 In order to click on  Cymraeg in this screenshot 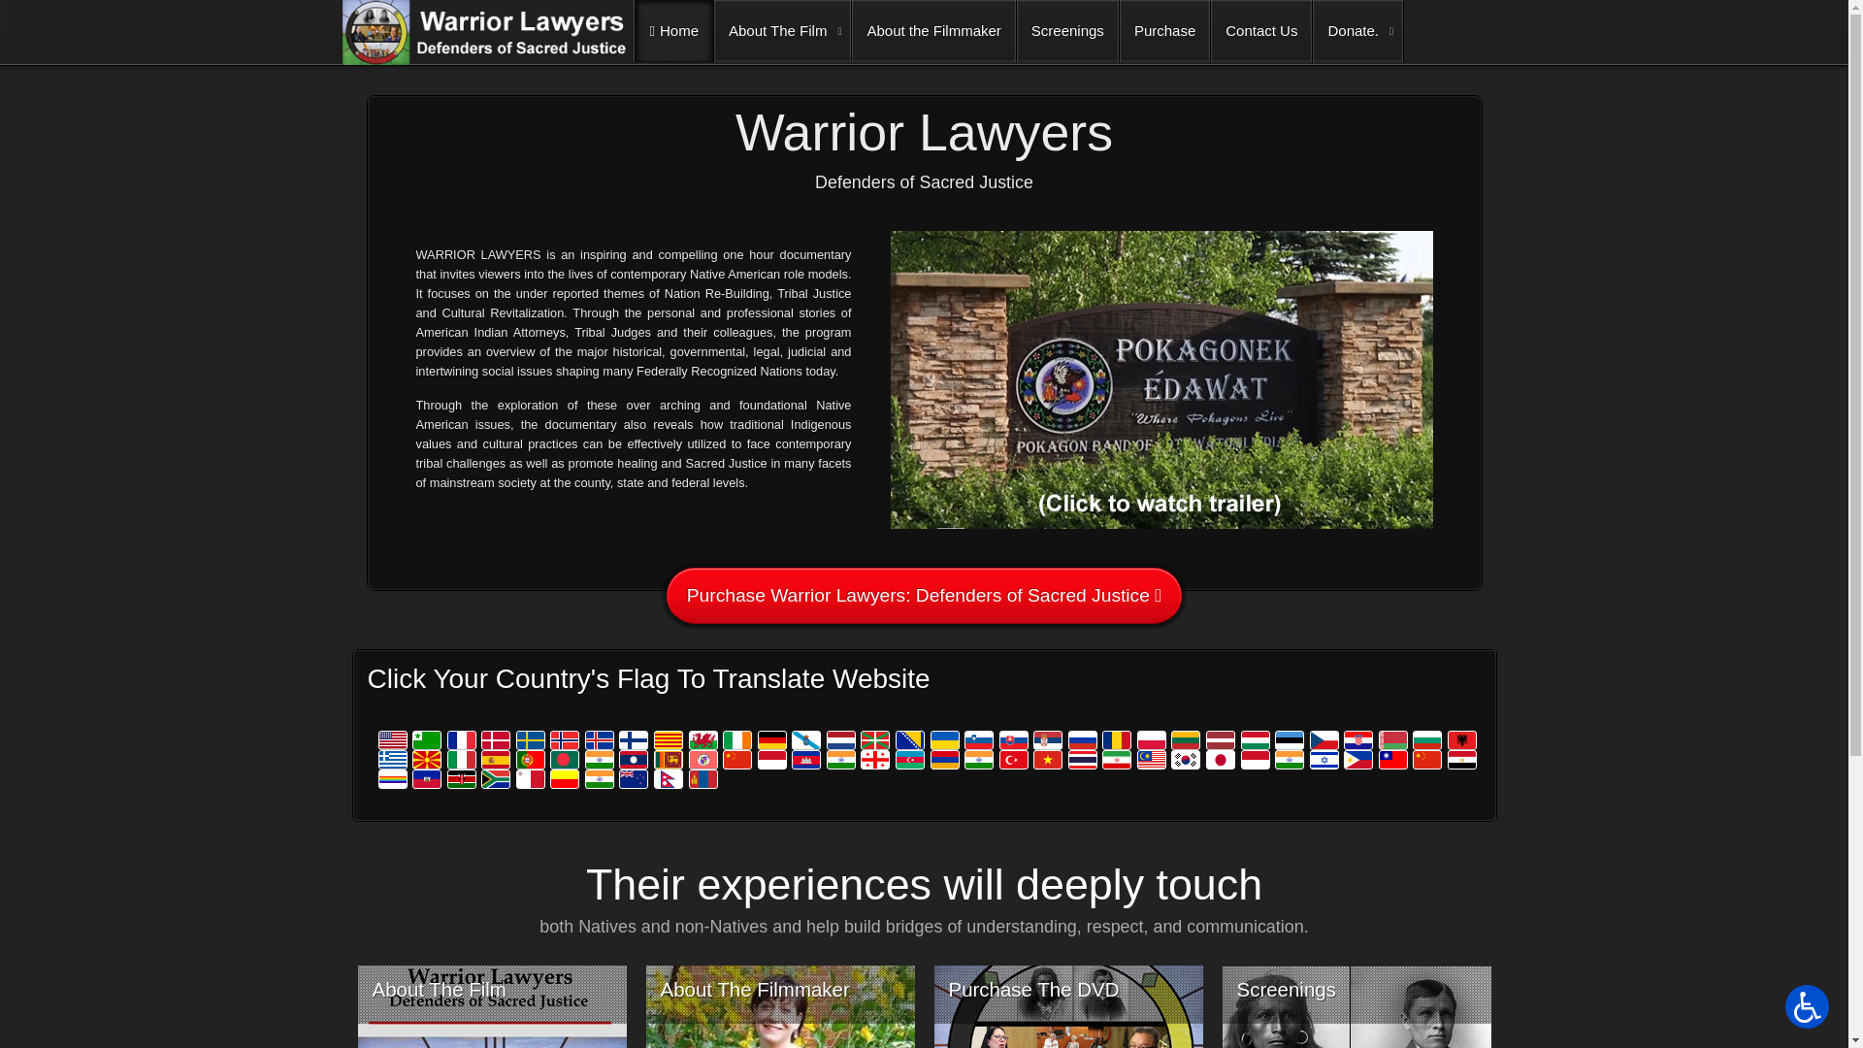, I will do `click(705, 739)`.